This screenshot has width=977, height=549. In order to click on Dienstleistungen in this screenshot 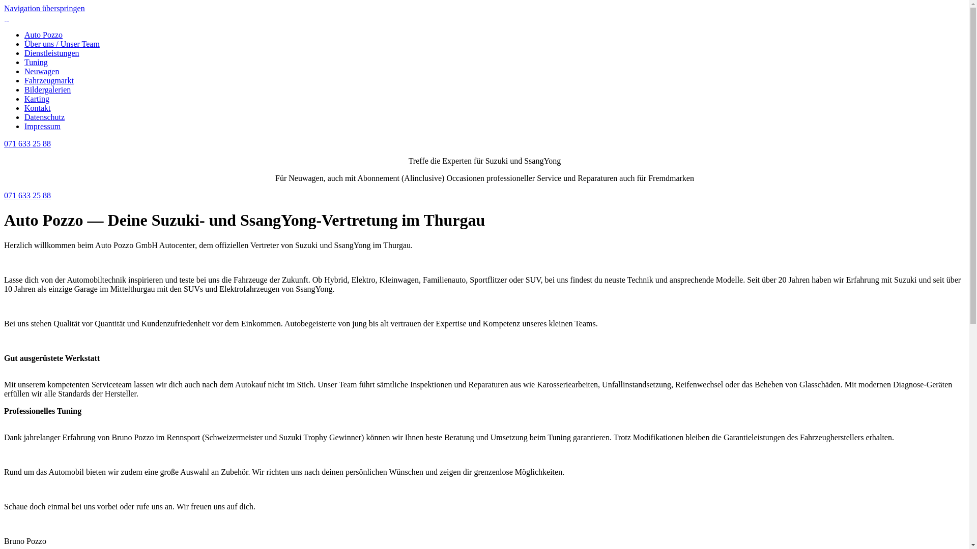, I will do `click(52, 53)`.